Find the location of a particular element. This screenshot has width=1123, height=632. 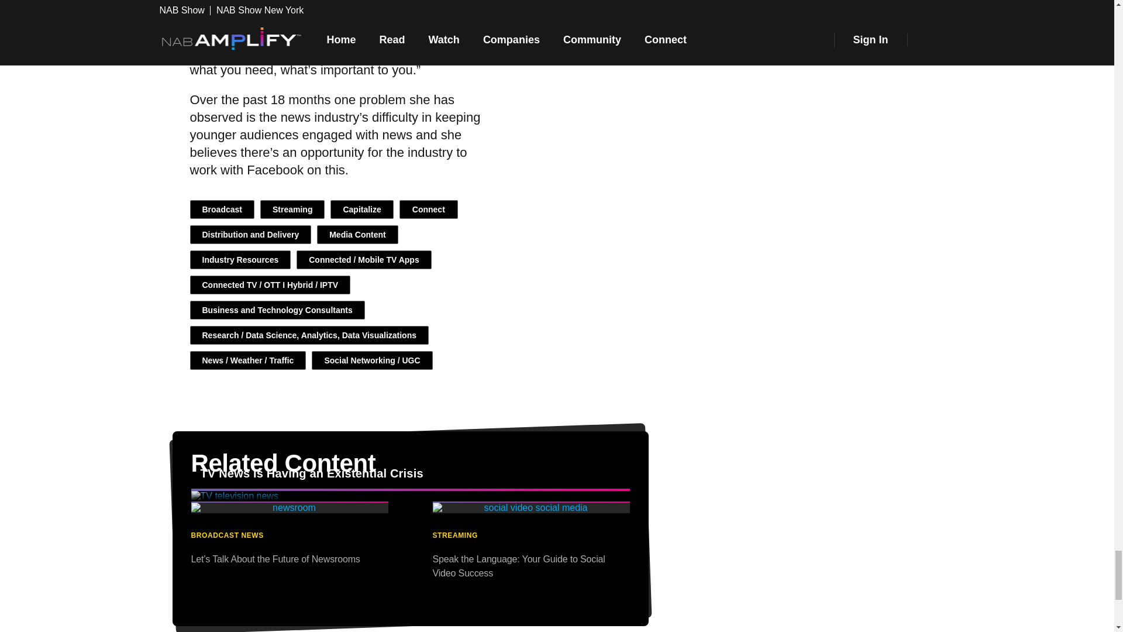

Broadcast is located at coordinates (221, 209).